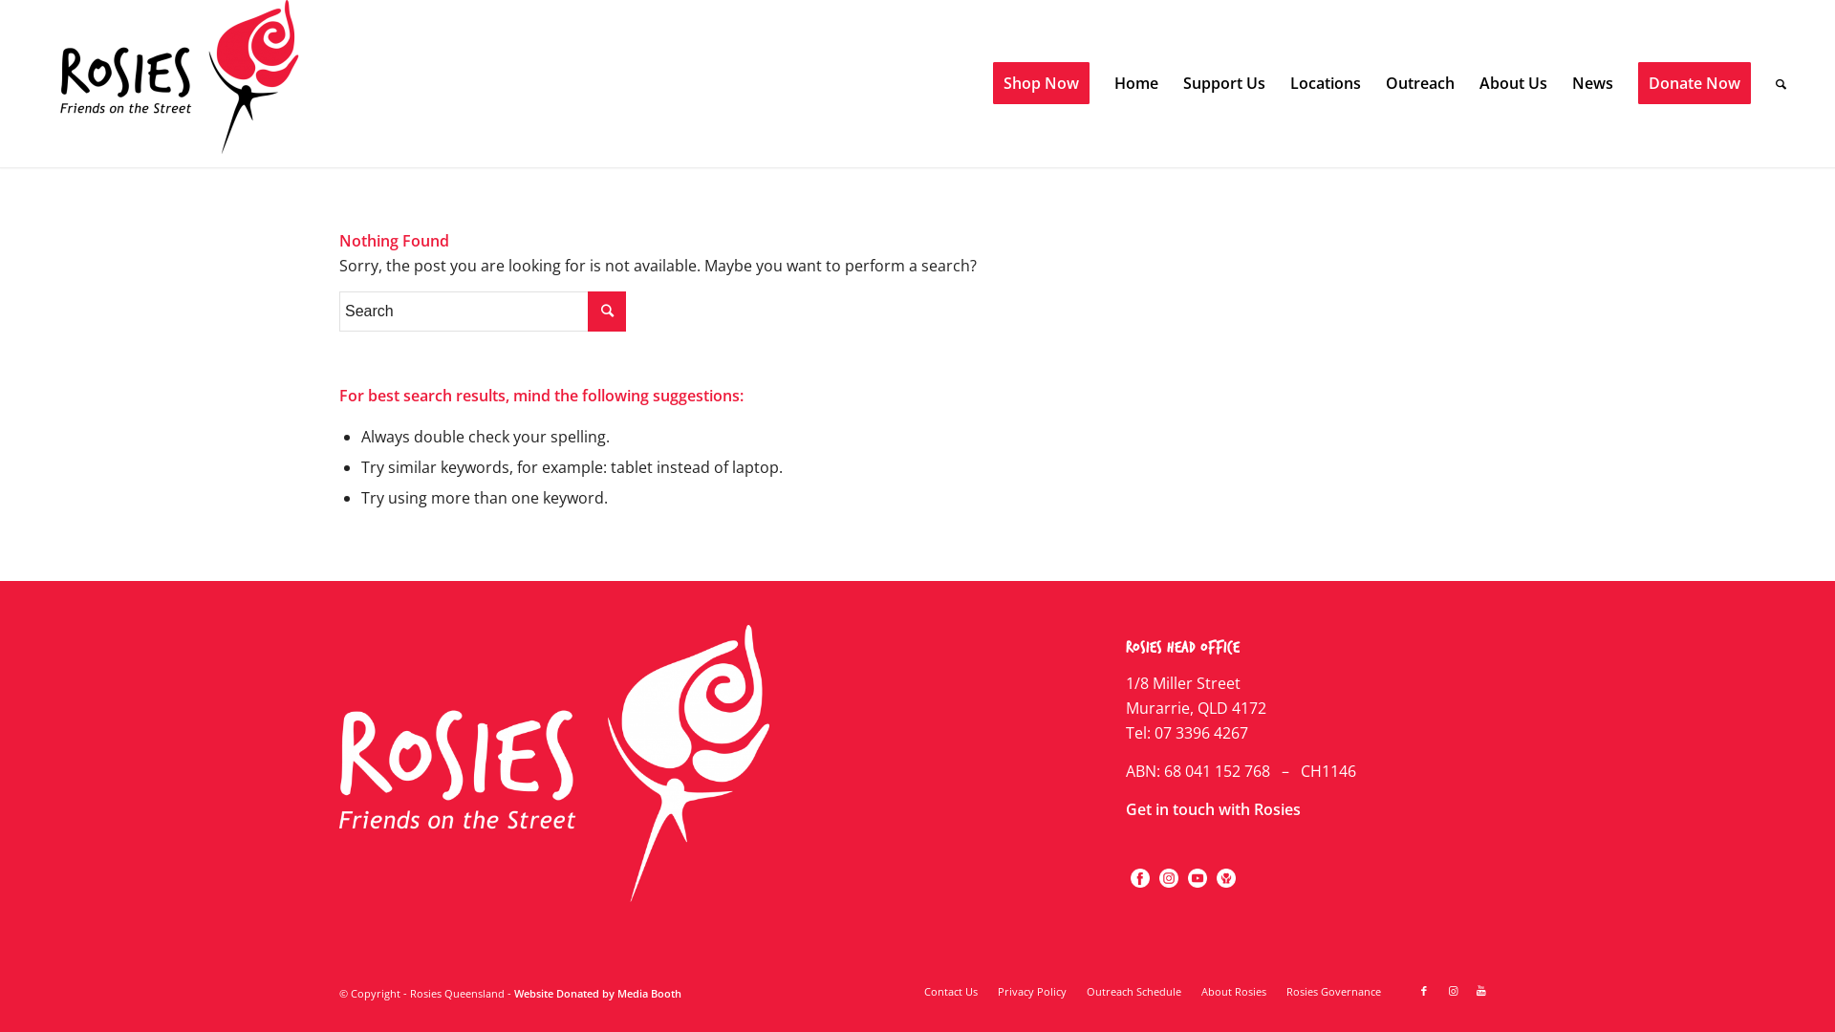 Image resolution: width=1835 pixels, height=1032 pixels. I want to click on Outreach Schedule, so click(1133, 992).